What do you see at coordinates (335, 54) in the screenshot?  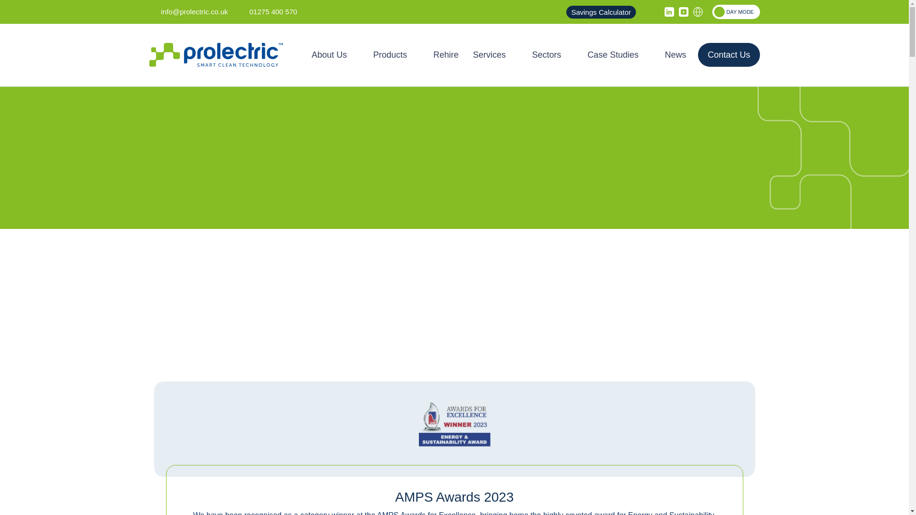 I see `About Us` at bounding box center [335, 54].